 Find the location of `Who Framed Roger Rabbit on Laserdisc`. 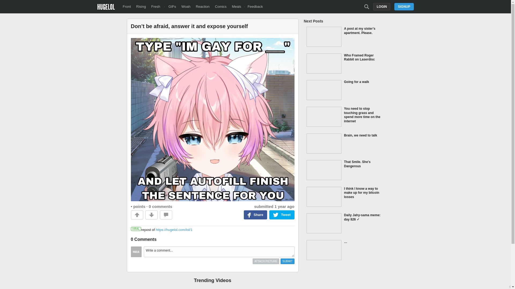

Who Framed Roger Rabbit on Laserdisc is located at coordinates (344, 64).